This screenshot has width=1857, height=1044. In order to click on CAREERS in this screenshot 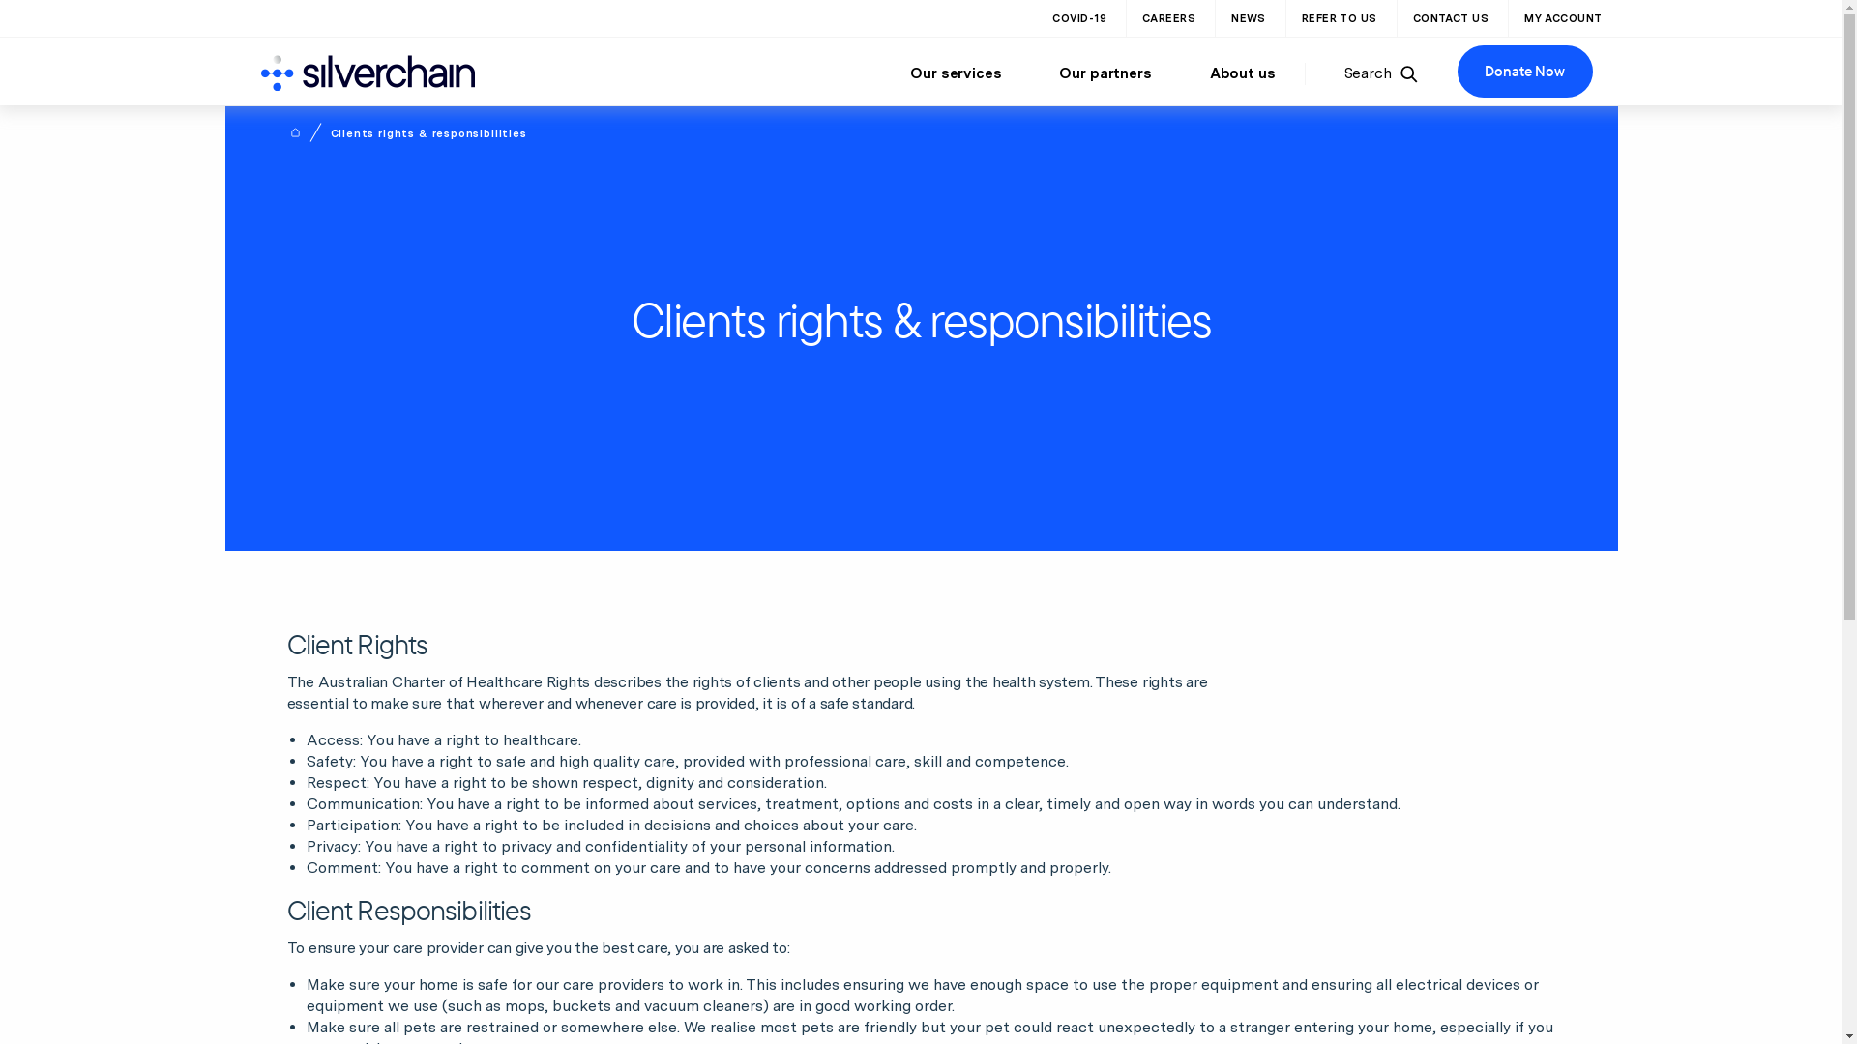, I will do `click(1168, 18)`.